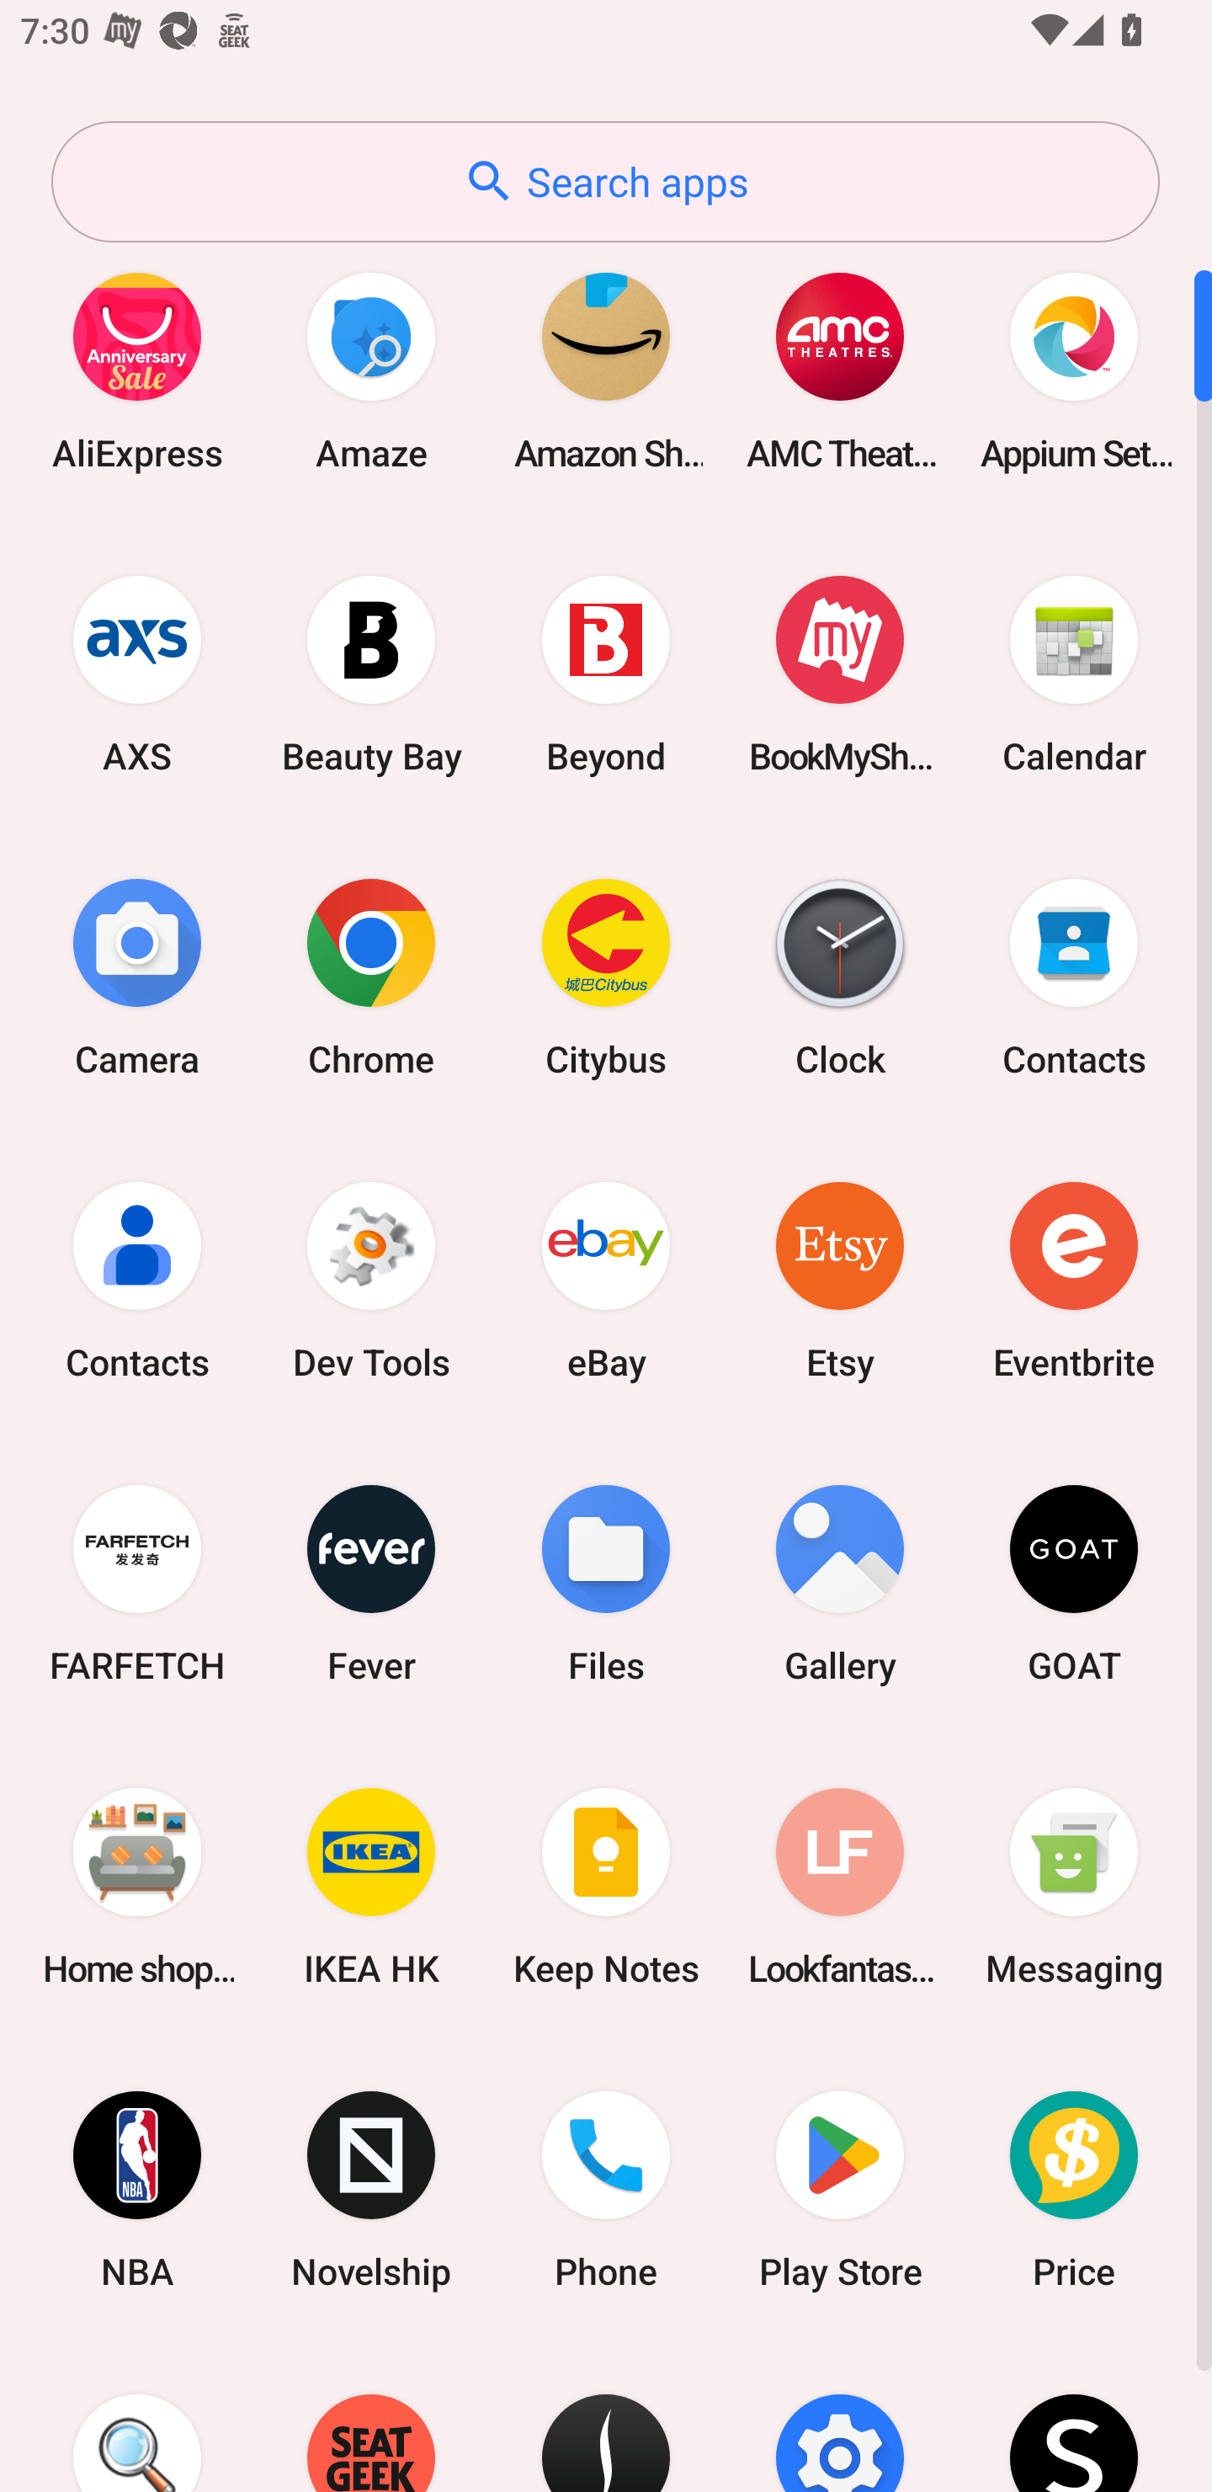  I want to click on Lookfantastic, so click(840, 1886).